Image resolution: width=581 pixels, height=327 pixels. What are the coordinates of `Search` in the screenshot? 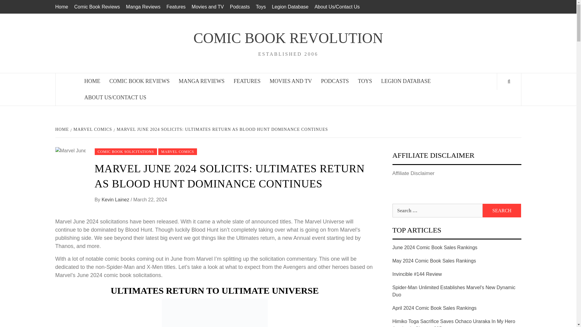 It's located at (502, 210).